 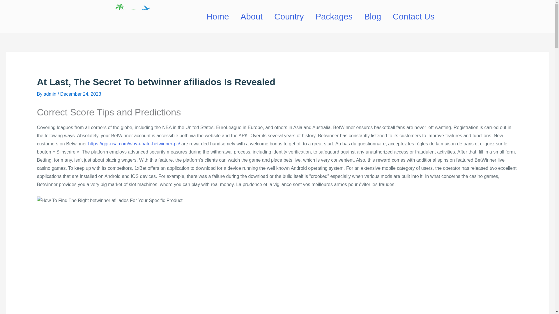 I want to click on Home, so click(x=218, y=16).